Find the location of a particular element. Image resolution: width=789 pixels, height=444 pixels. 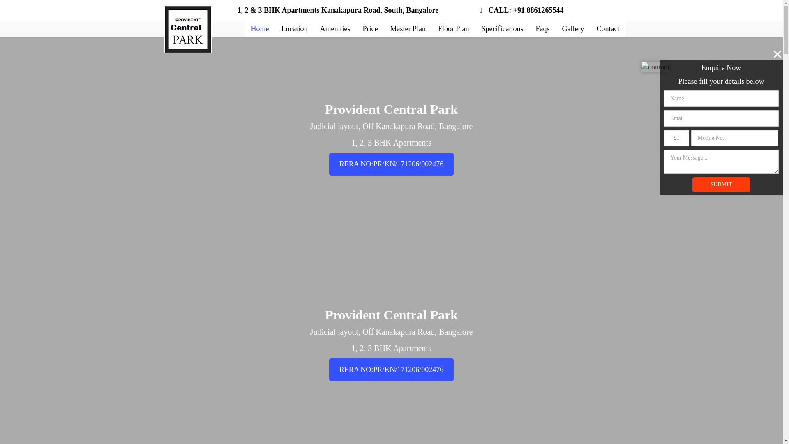

Provident Central Park Amenities is located at coordinates (335, 28).